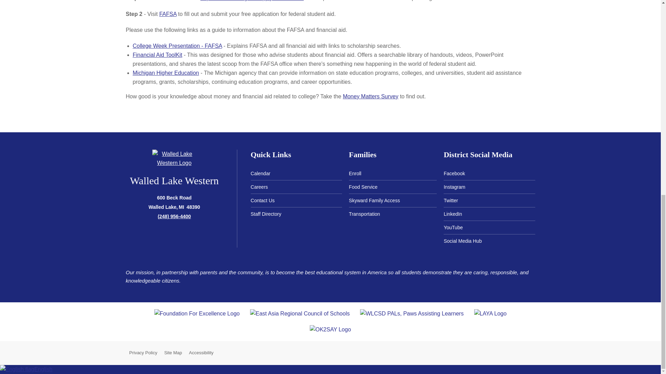  Describe the element at coordinates (558, 352) in the screenshot. I see `Powered by Finalsite opens in a new window` at that location.